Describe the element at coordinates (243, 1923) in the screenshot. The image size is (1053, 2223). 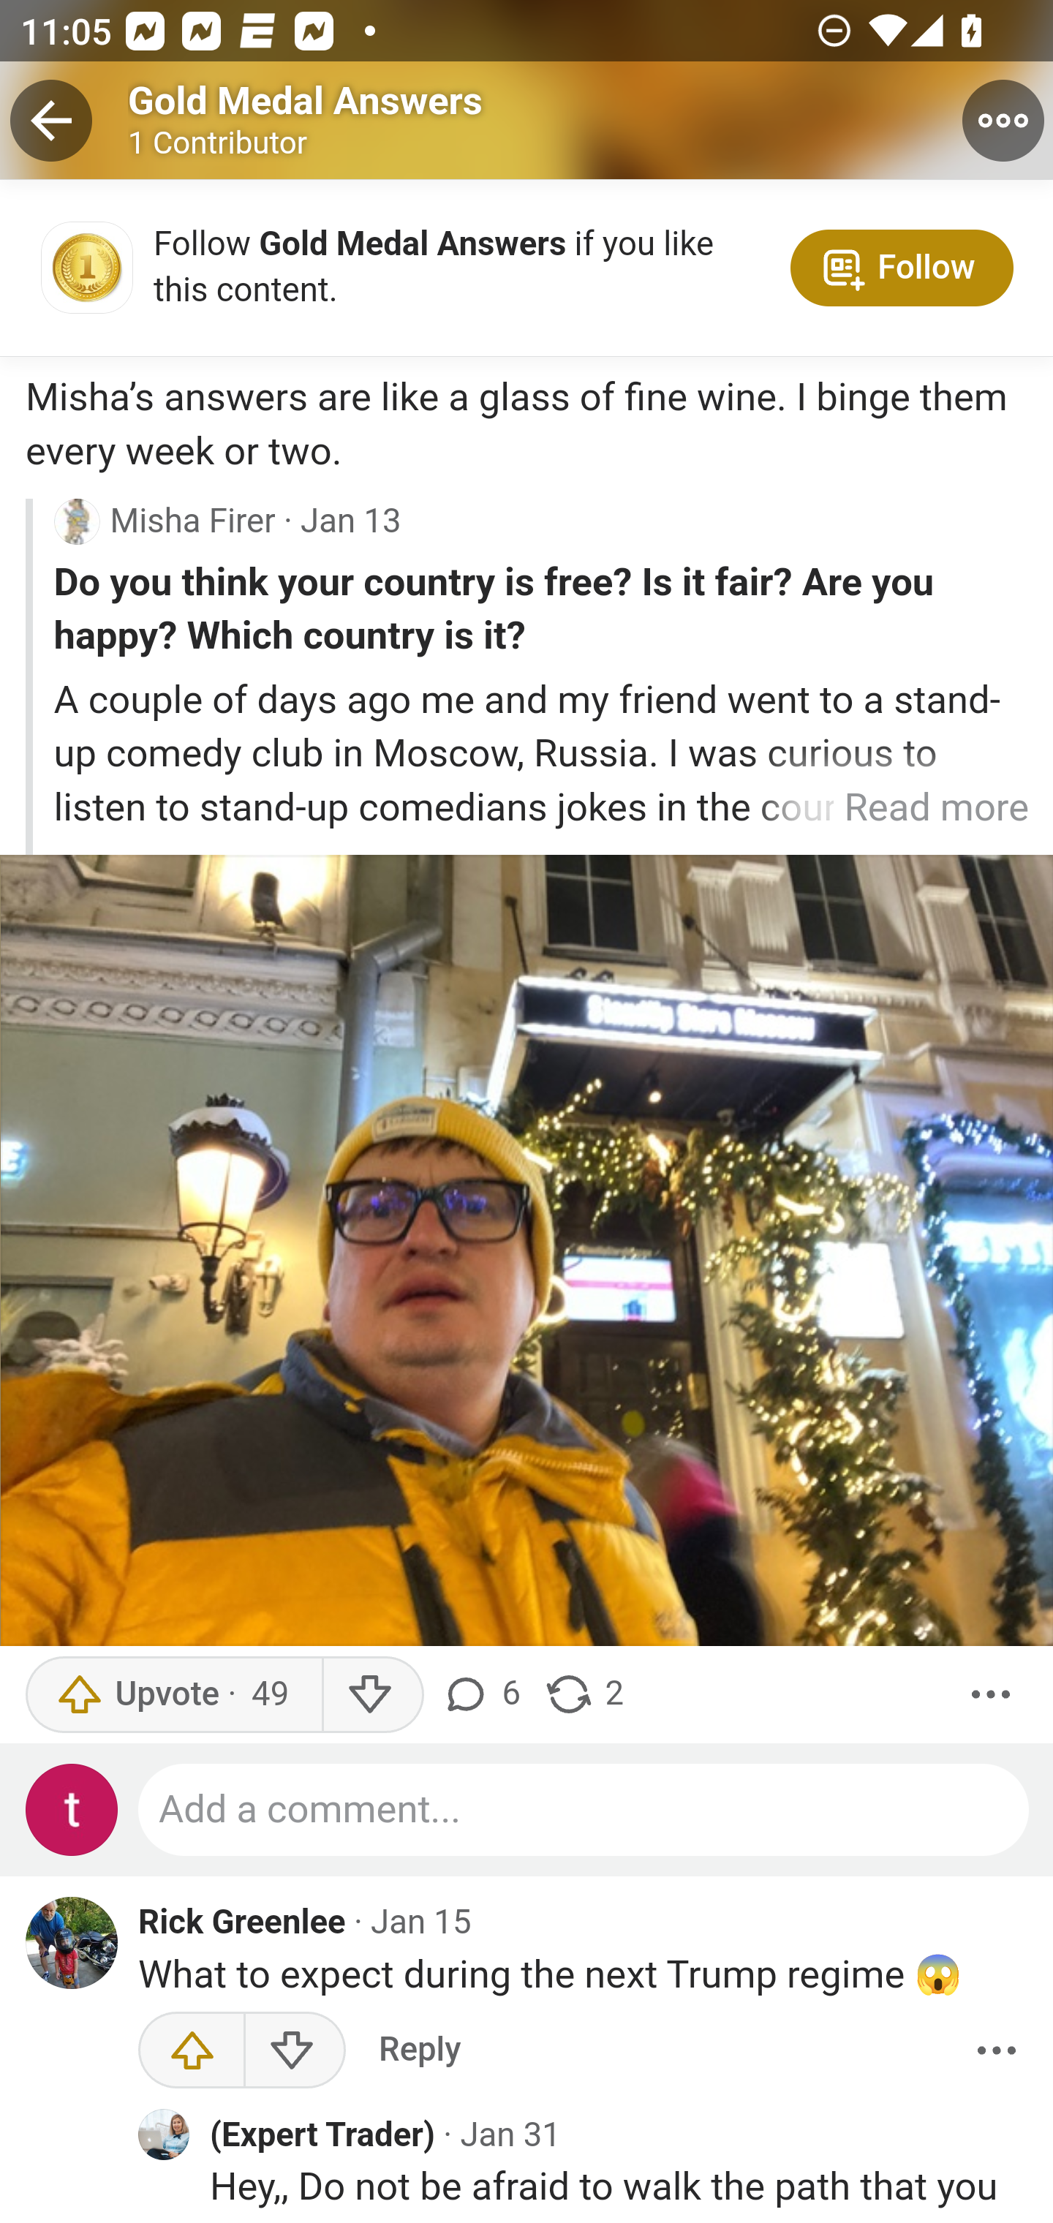
I see `Rick Greenlee` at that location.